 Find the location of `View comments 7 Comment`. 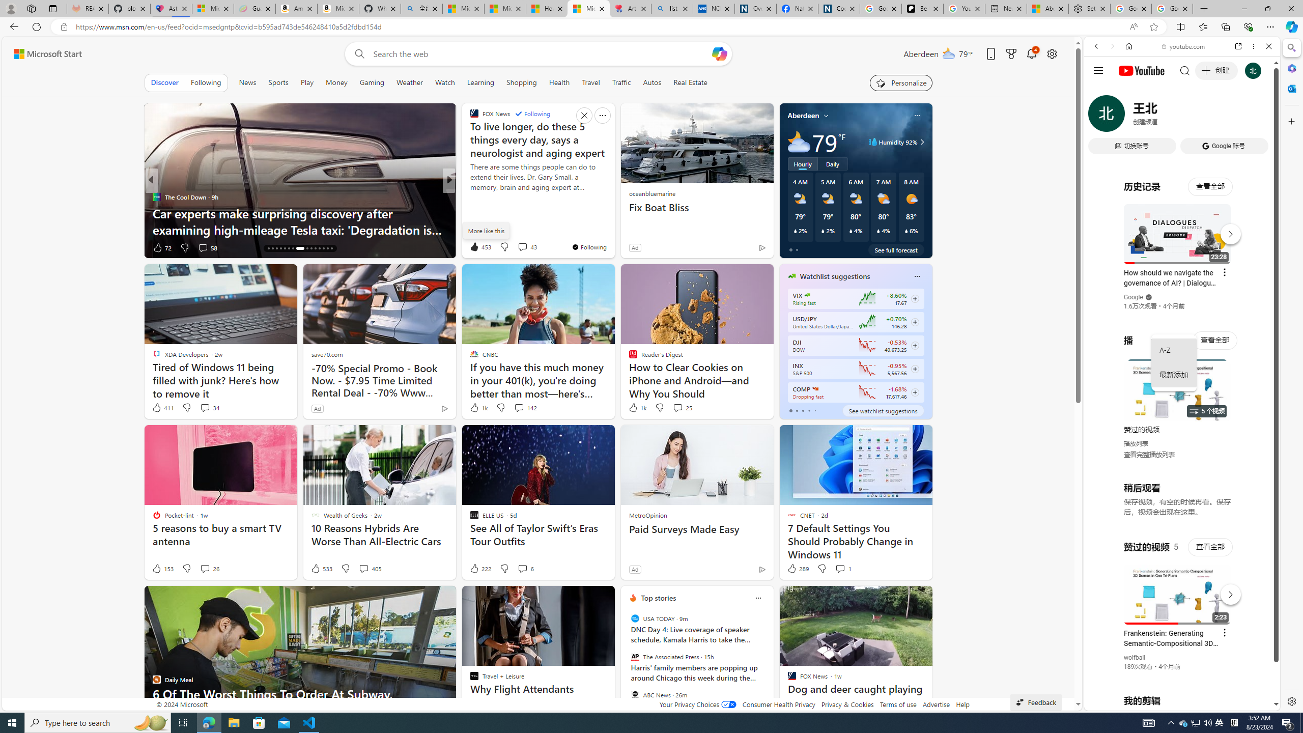

View comments 7 Comment is located at coordinates (522, 247).